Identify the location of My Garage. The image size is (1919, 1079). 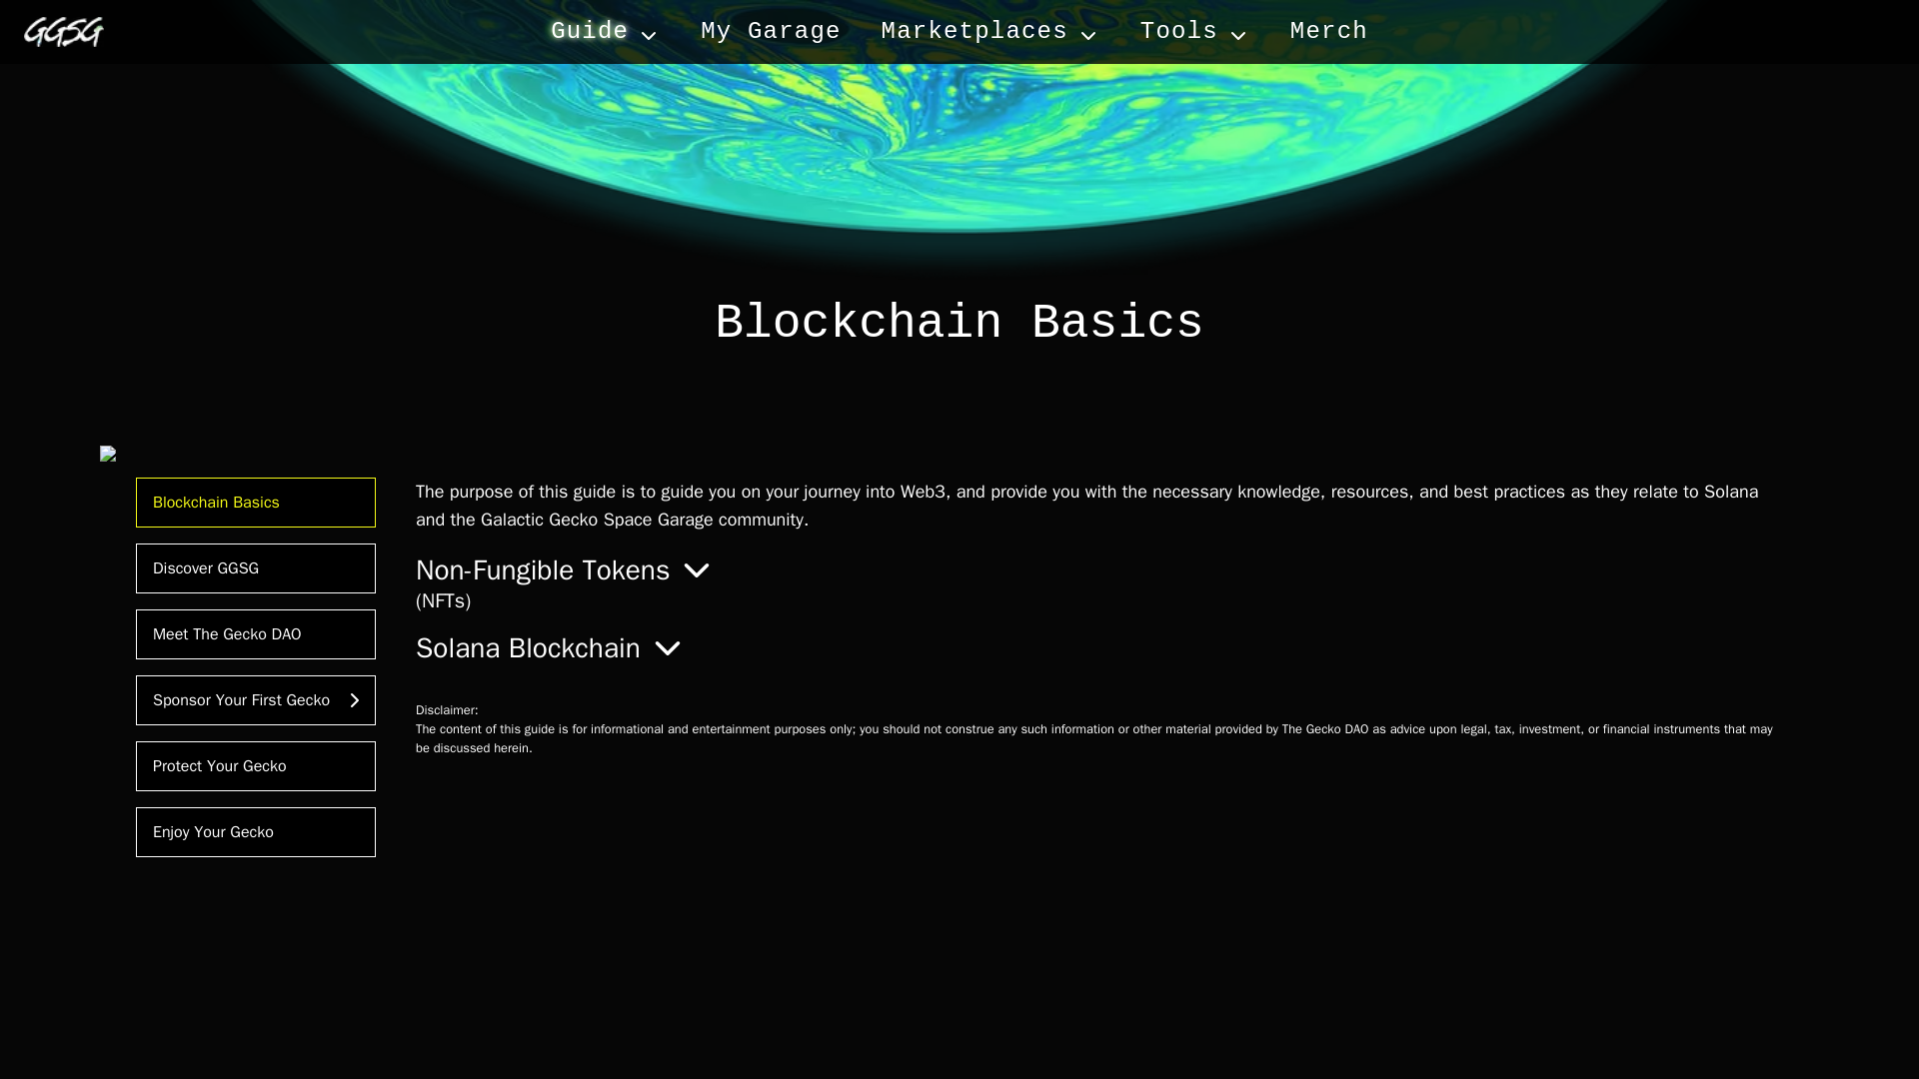
(770, 32).